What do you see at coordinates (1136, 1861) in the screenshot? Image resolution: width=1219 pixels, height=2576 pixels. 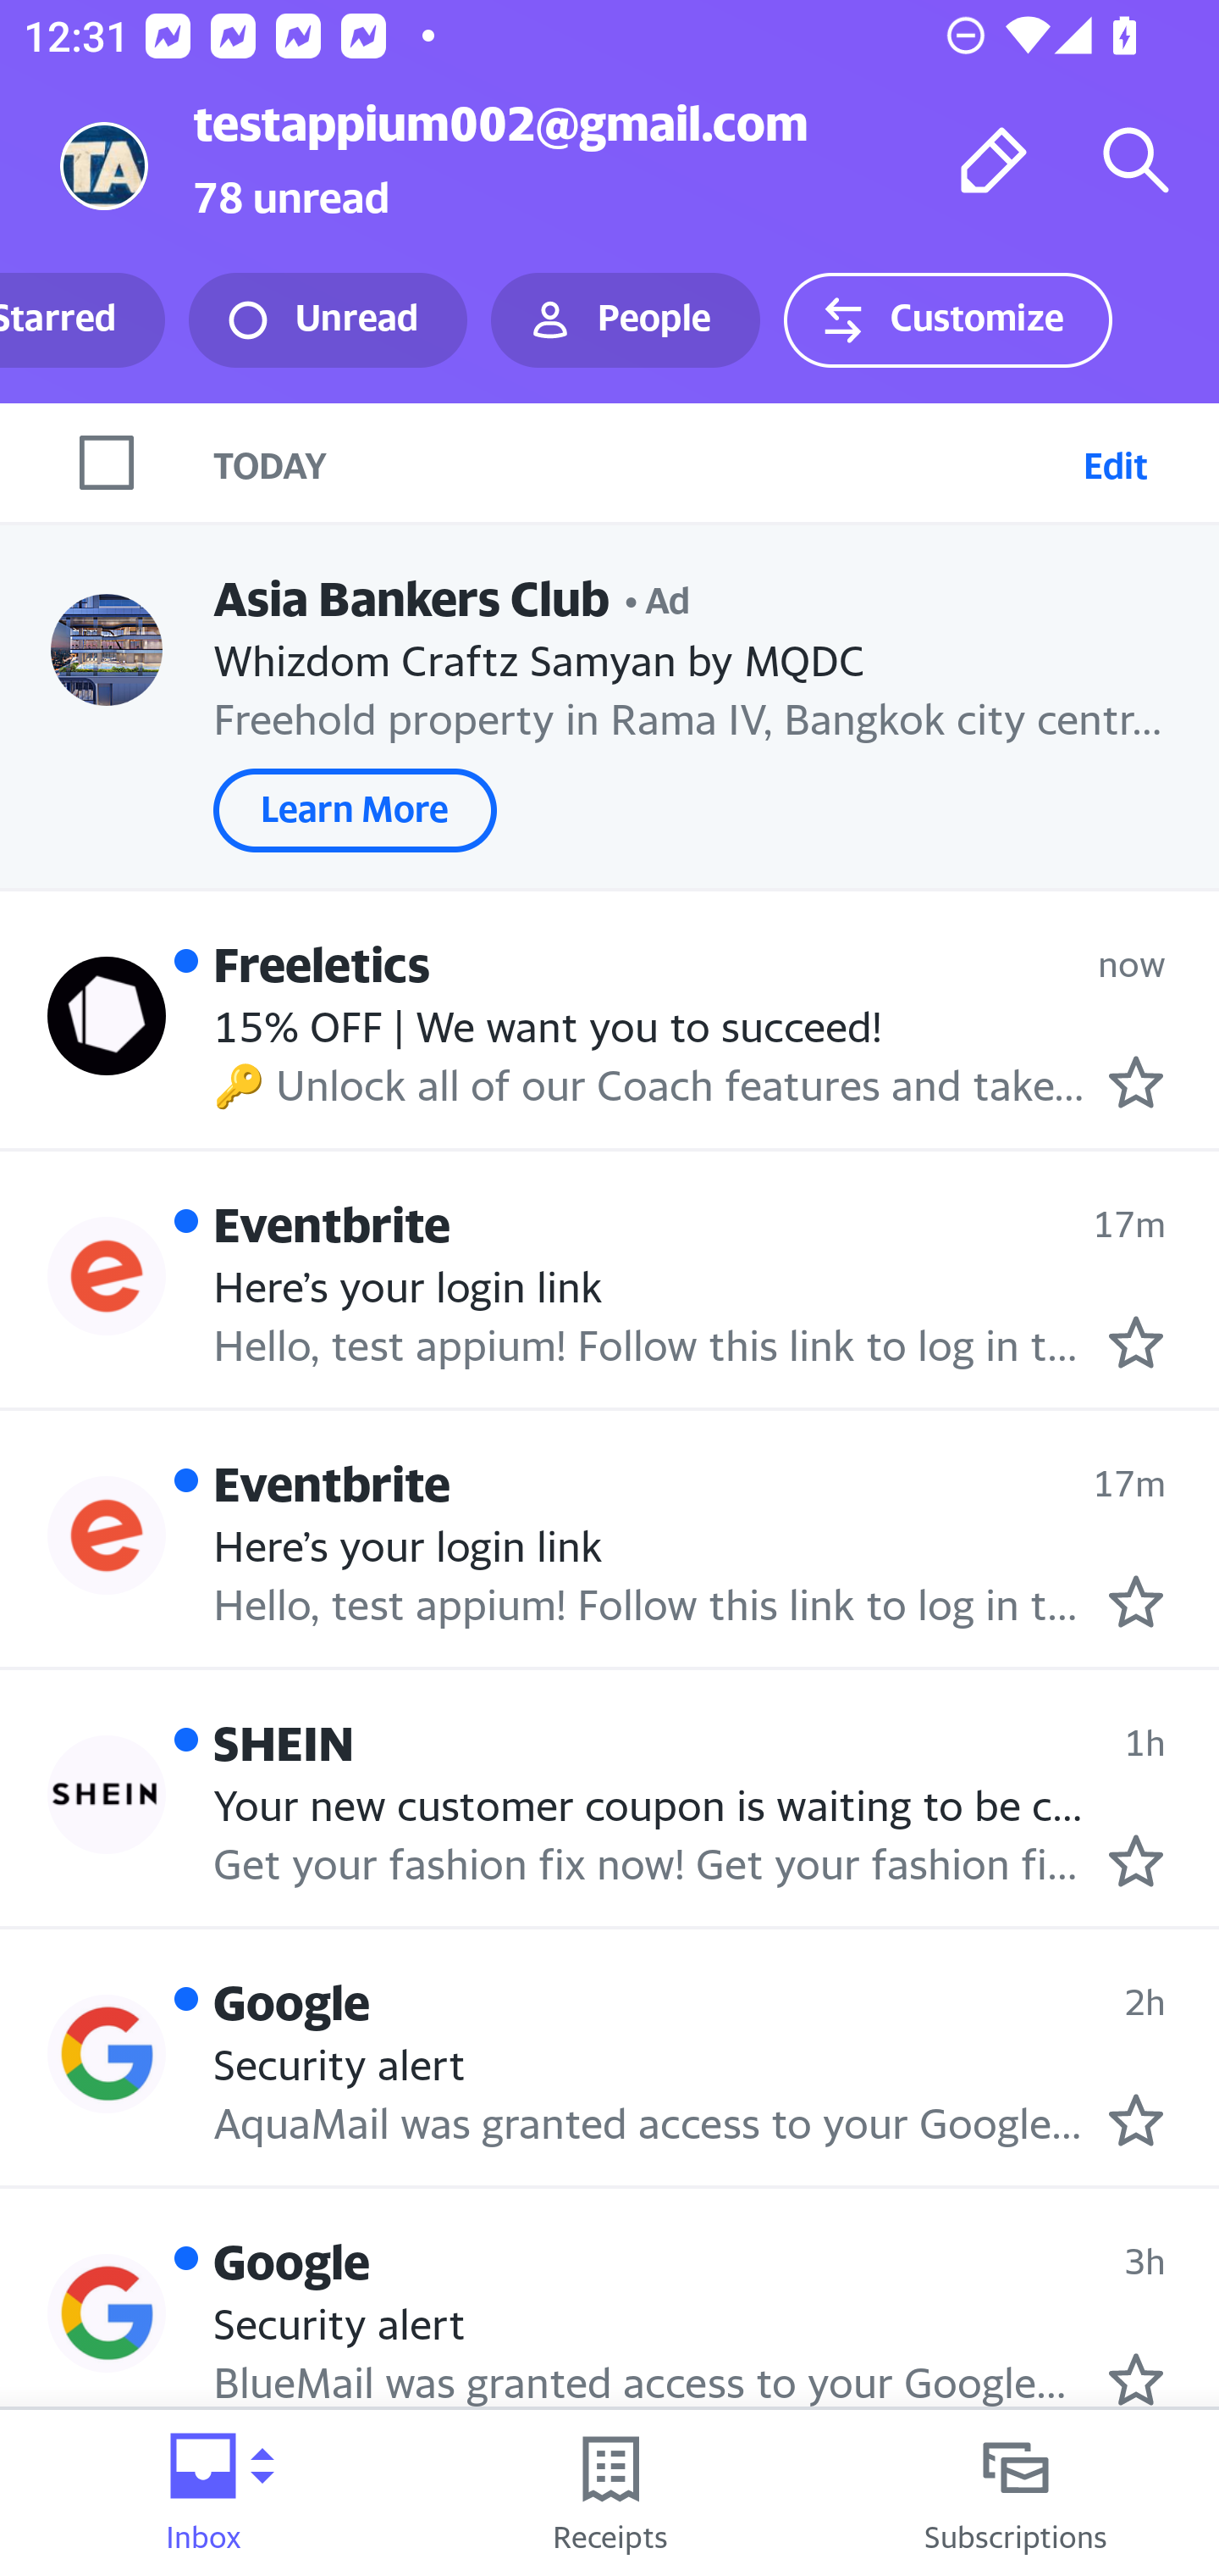 I see `Mark as starred.` at bounding box center [1136, 1861].